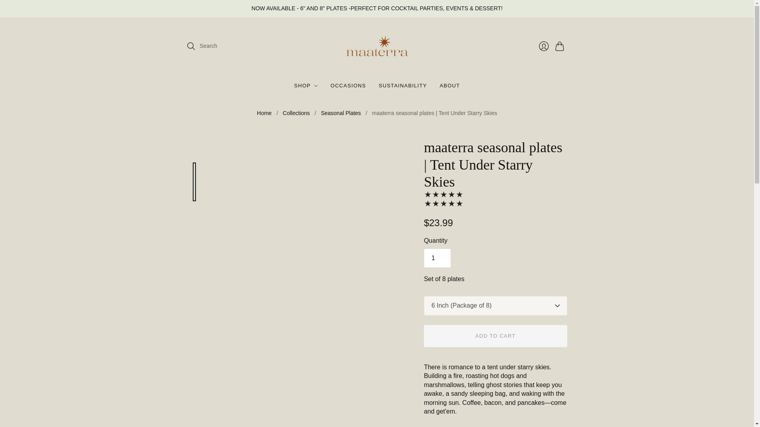 Image resolution: width=760 pixels, height=427 pixels. What do you see at coordinates (264, 113) in the screenshot?
I see `Home` at bounding box center [264, 113].